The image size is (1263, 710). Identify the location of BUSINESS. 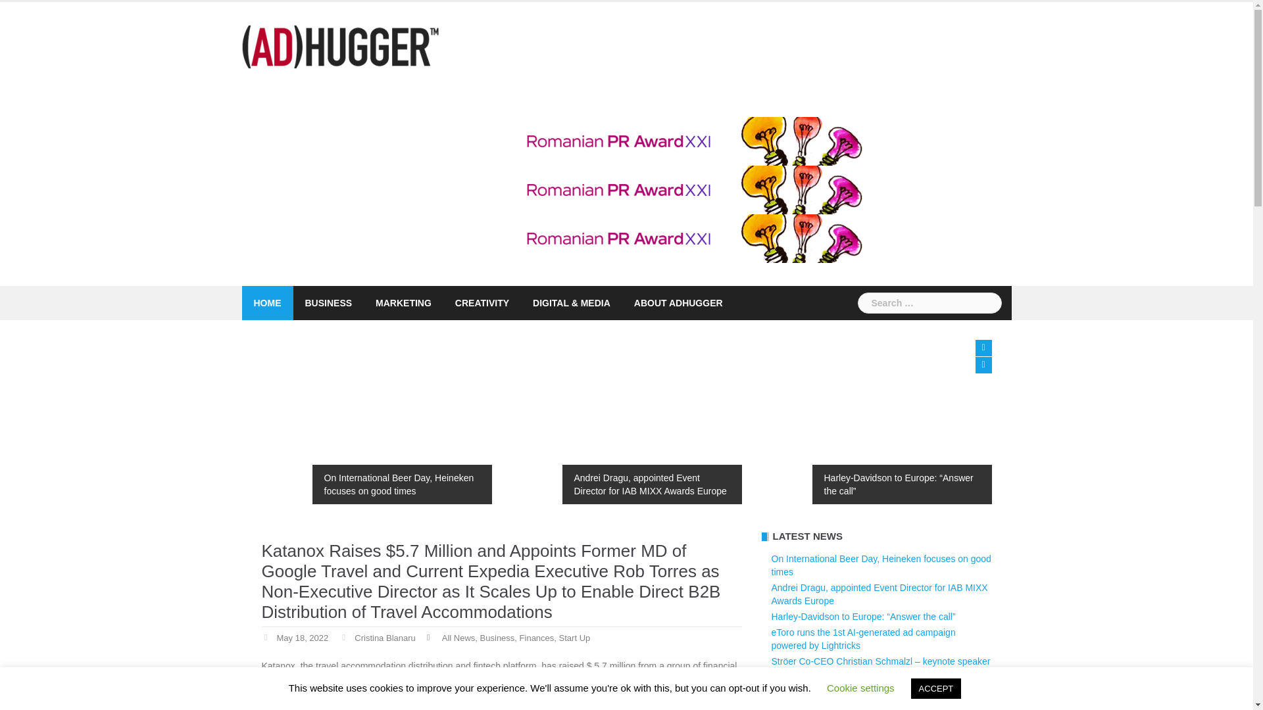
(329, 303).